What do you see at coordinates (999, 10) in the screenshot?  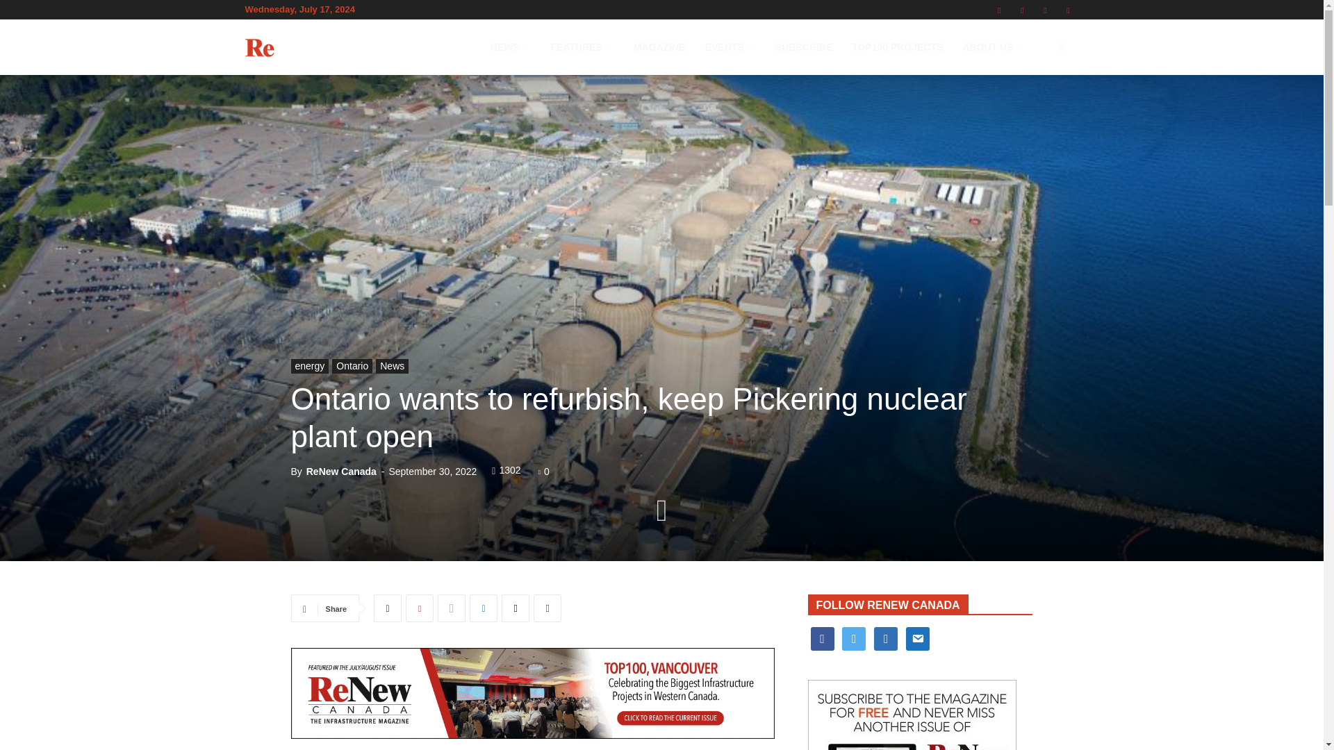 I see `Linkedin` at bounding box center [999, 10].